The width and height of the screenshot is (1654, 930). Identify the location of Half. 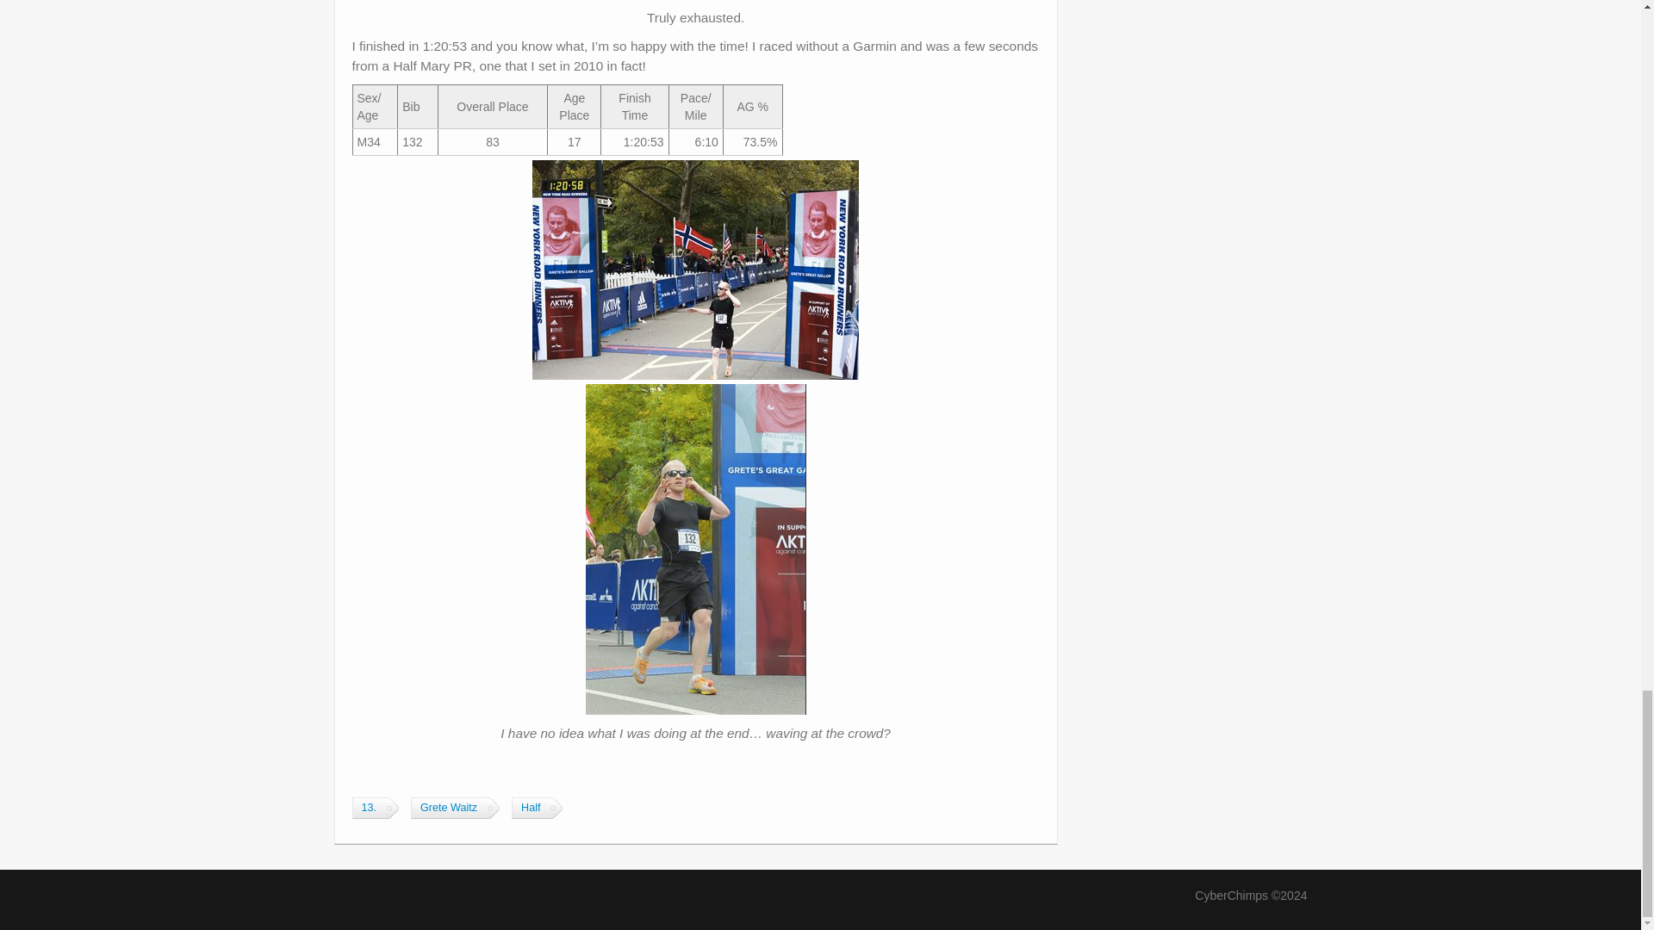
(530, 808).